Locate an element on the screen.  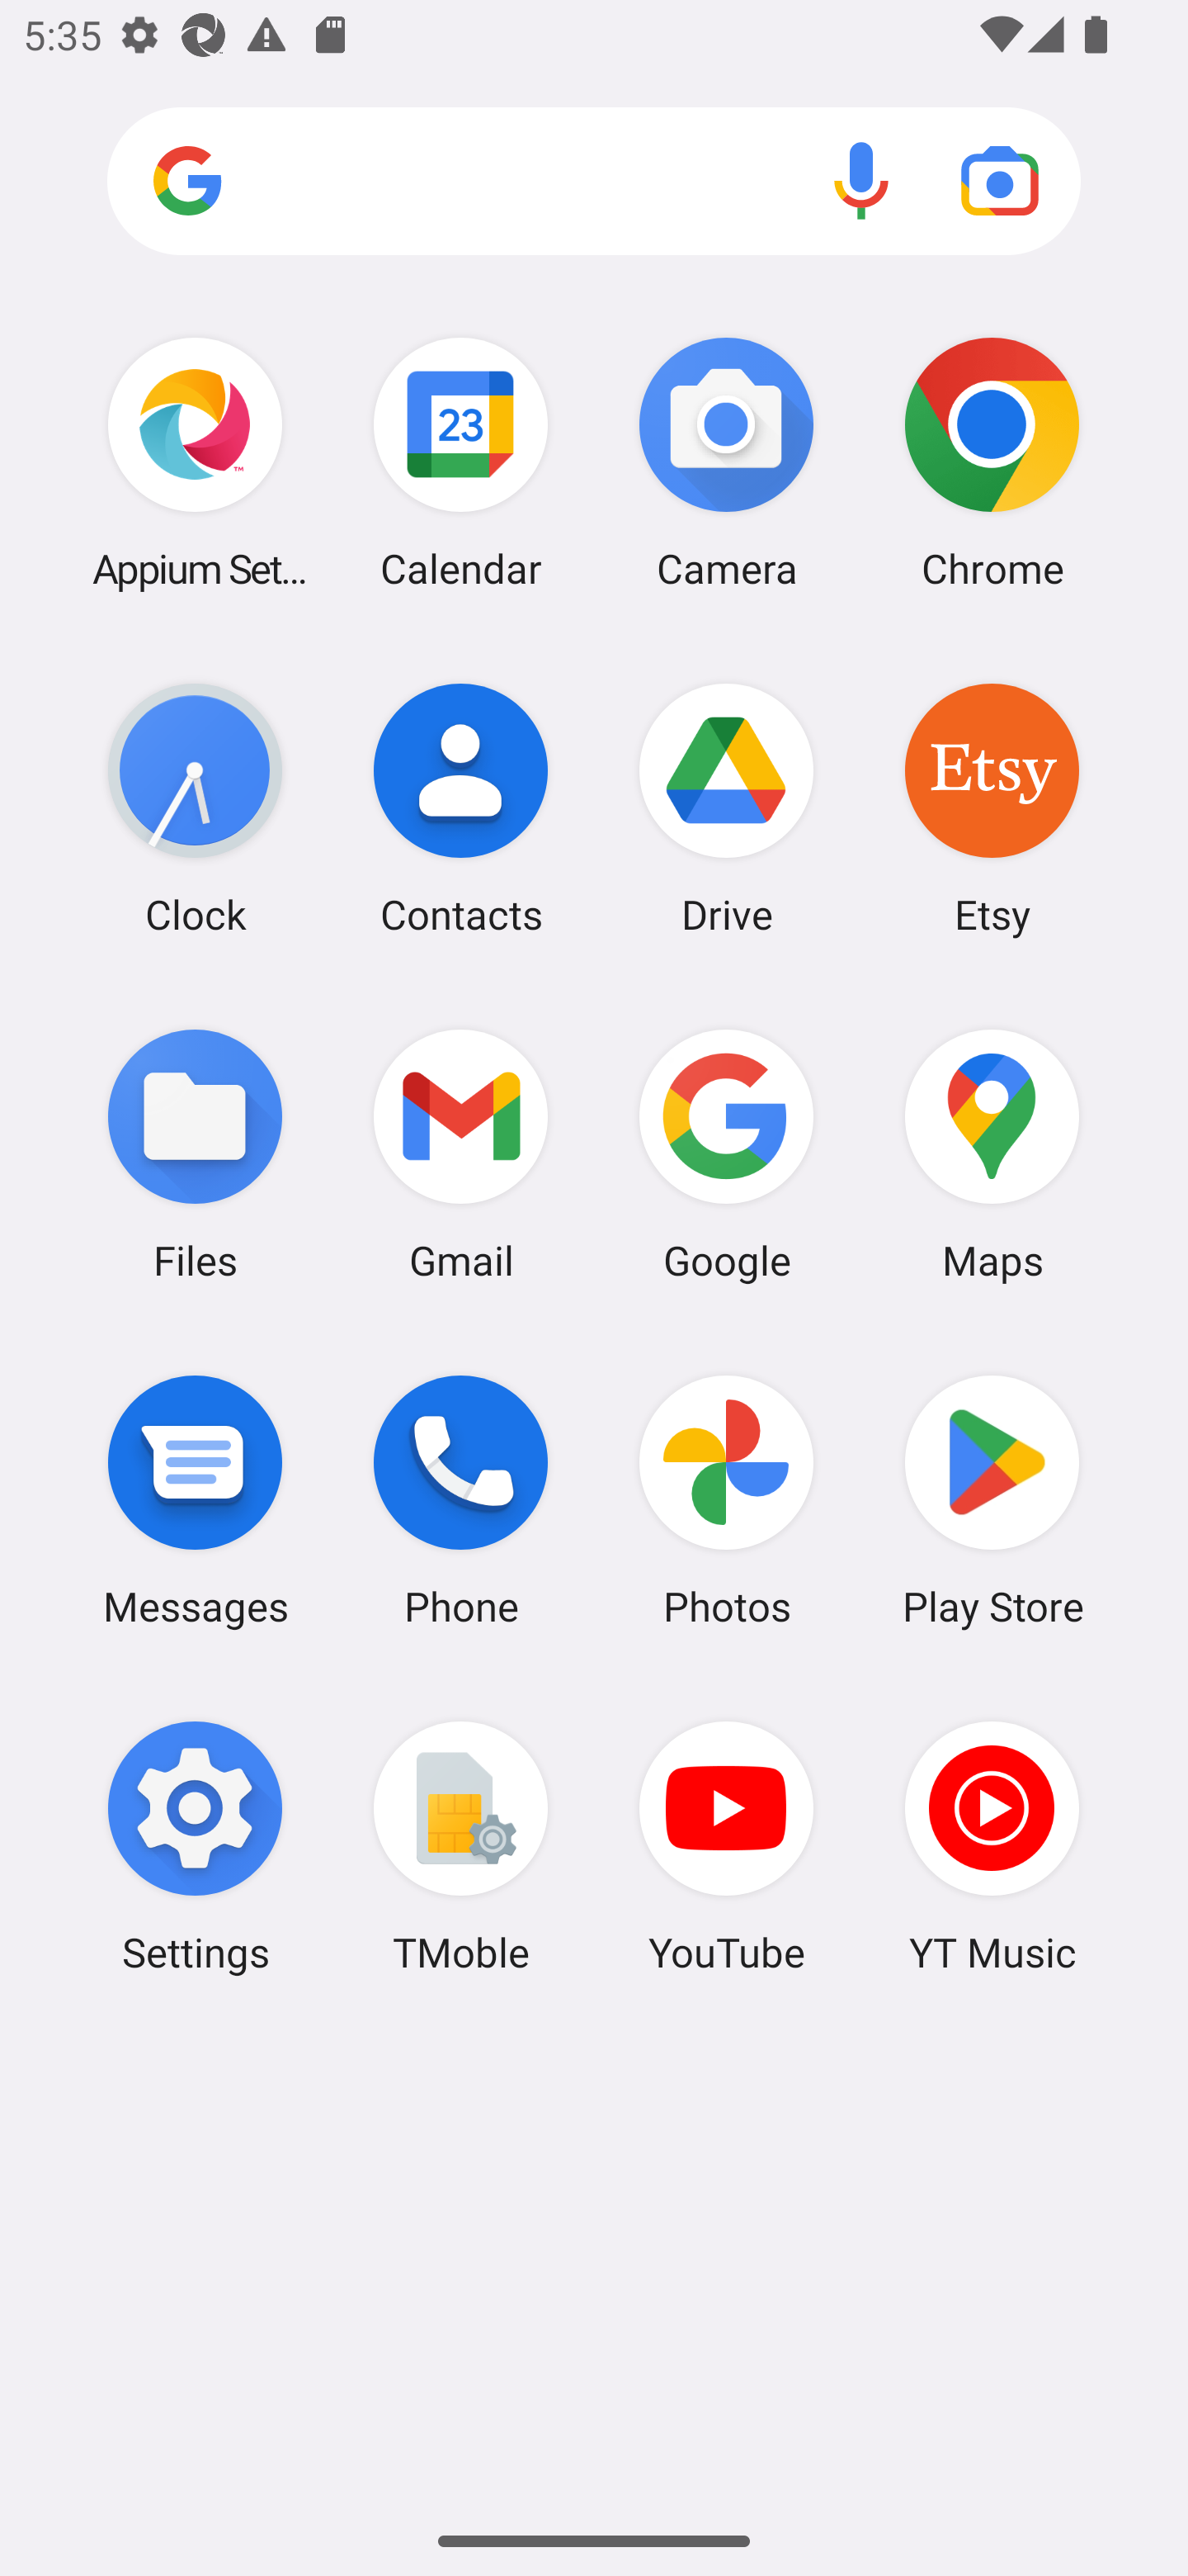
YT Music is located at coordinates (992, 1847).